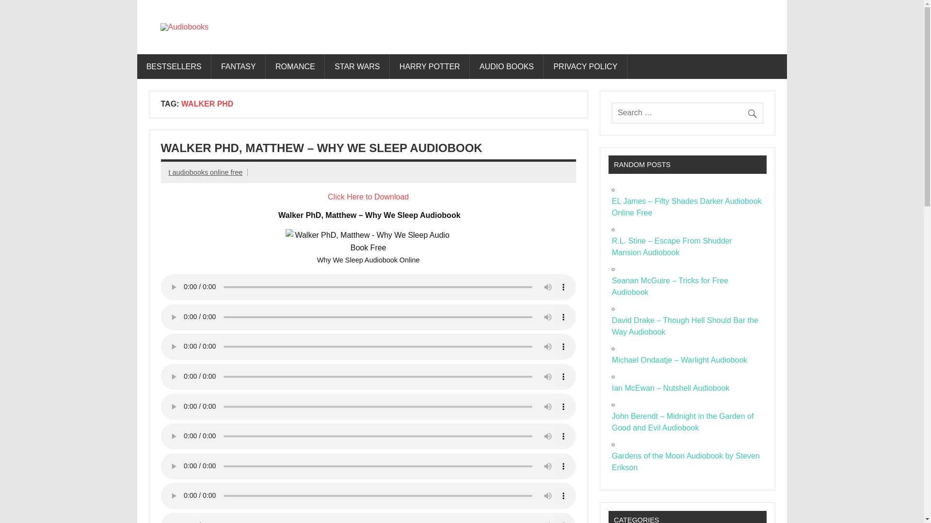 This screenshot has height=523, width=931. Describe the element at coordinates (296, 67) in the screenshot. I see `ROMANCE` at that location.